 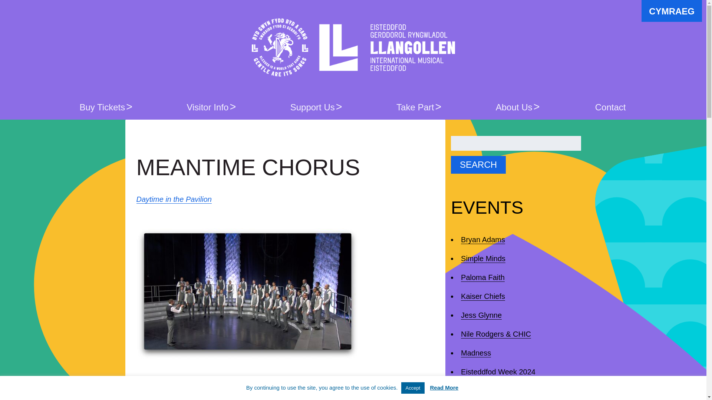 What do you see at coordinates (672, 11) in the screenshot?
I see `CYMRAEG` at bounding box center [672, 11].